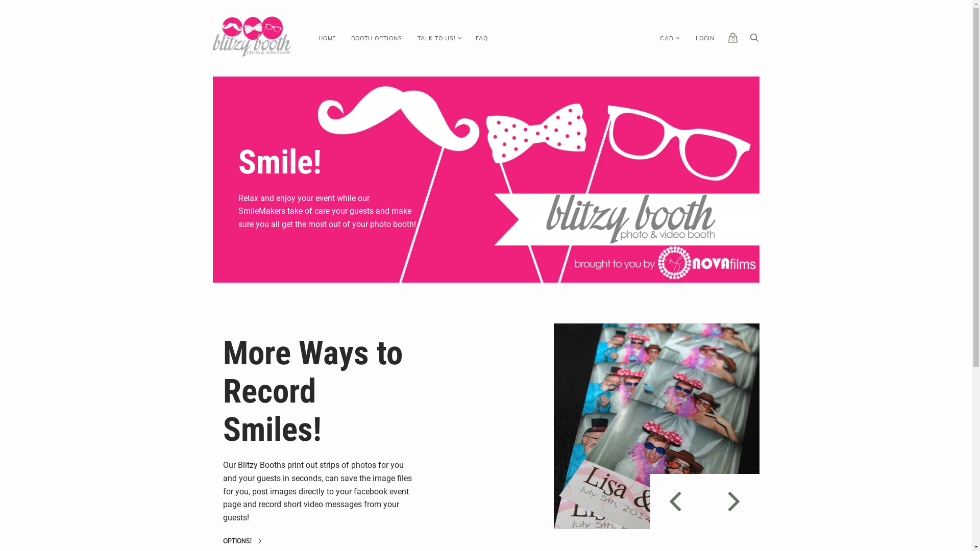 This screenshot has height=551, width=980. I want to click on TALK TO US!, so click(437, 39).